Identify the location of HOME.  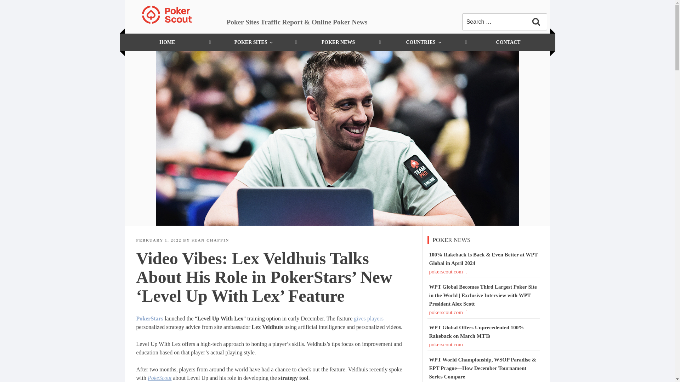
(167, 42).